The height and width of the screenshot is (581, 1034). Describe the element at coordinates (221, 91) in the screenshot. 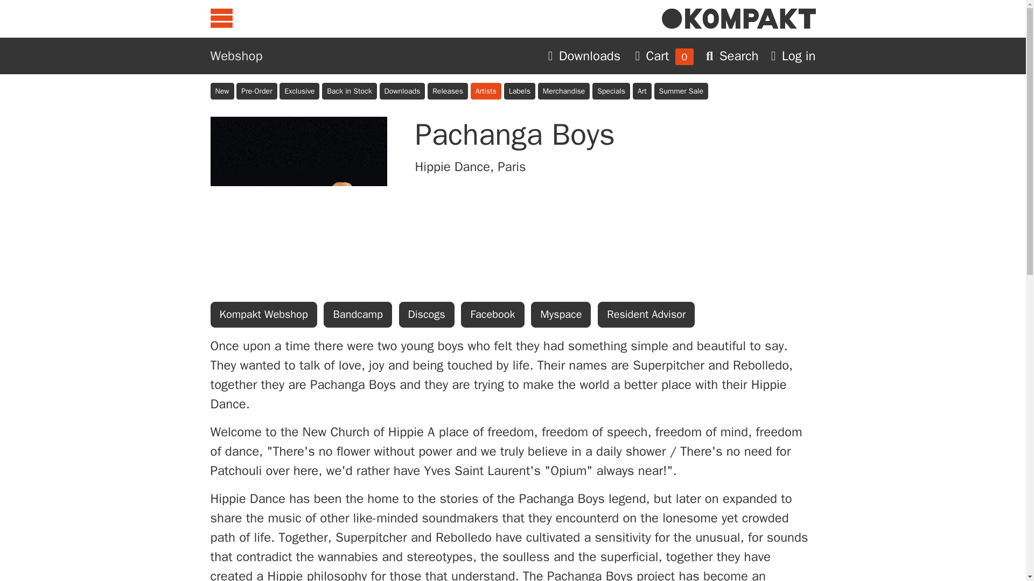

I see `New` at that location.